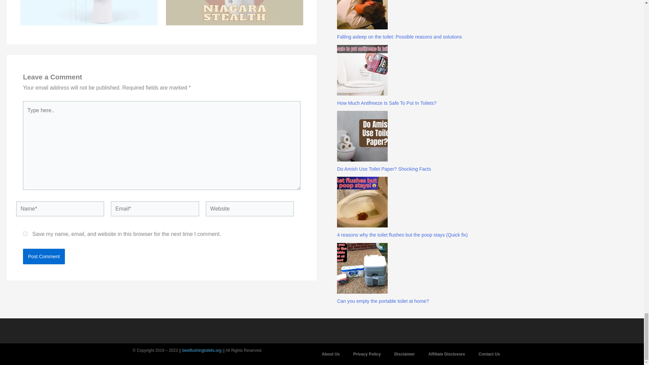 The width and height of the screenshot is (649, 365). I want to click on Post Comment, so click(44, 256).